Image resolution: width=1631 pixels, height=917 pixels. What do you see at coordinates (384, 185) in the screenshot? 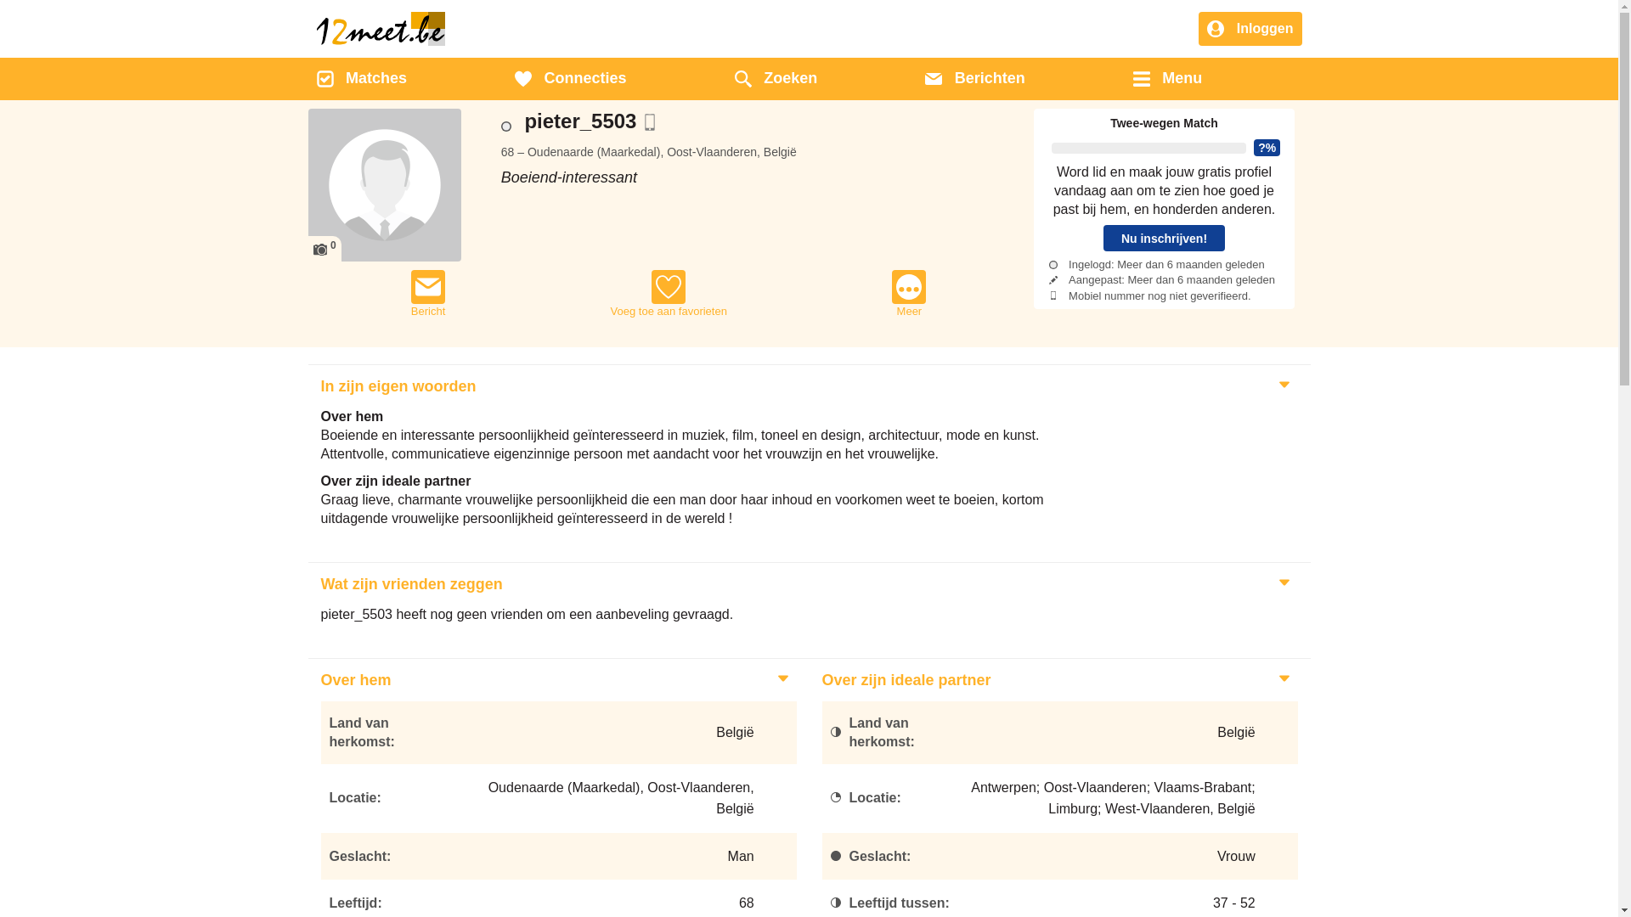
I see `pieter_5503 heeft nog geen foto's toegevoegd ` at bounding box center [384, 185].